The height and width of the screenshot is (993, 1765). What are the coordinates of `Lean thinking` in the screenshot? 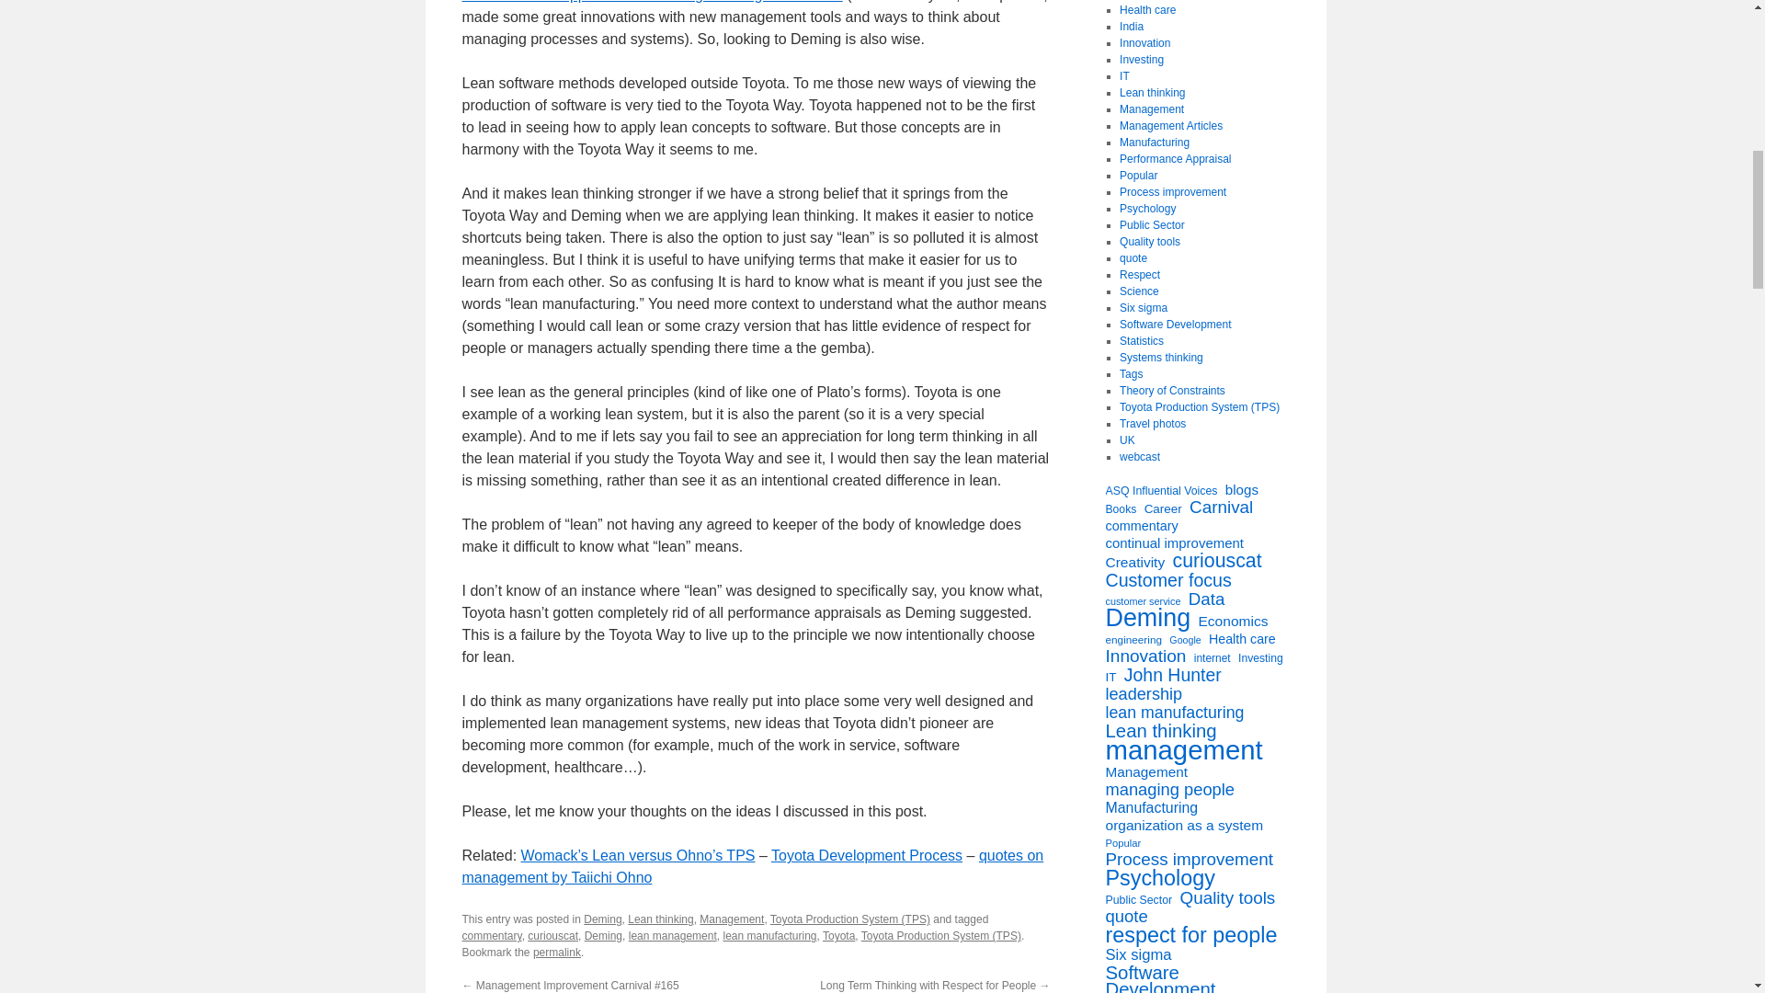 It's located at (660, 919).